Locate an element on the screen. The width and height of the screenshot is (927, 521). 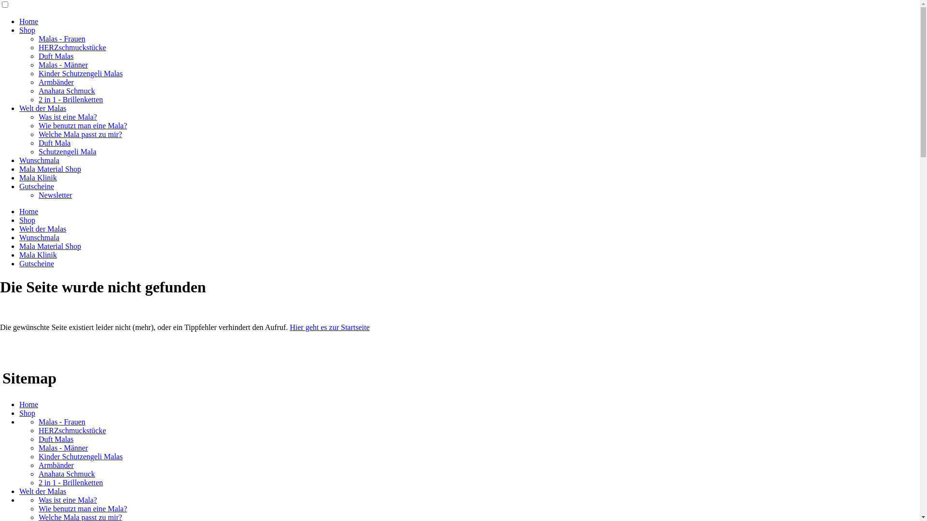
Wie benutzt man eine Mala? is located at coordinates (83, 508).